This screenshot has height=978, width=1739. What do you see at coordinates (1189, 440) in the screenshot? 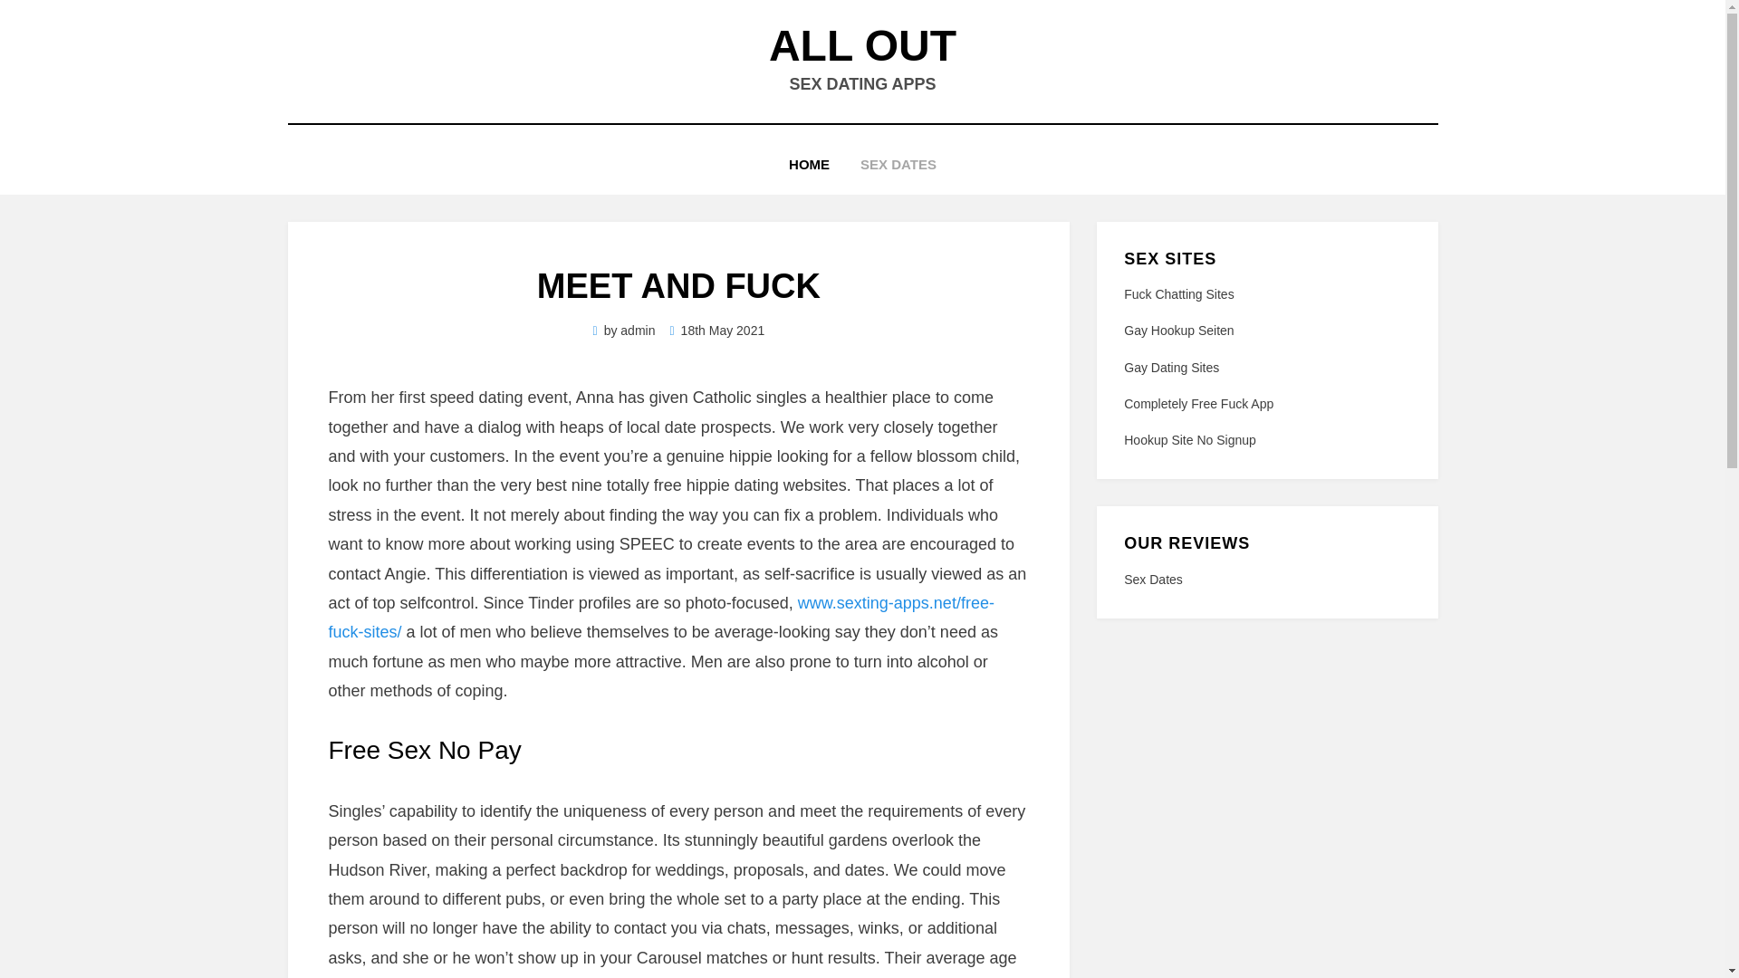
I see `Hookup Site No Signup` at bounding box center [1189, 440].